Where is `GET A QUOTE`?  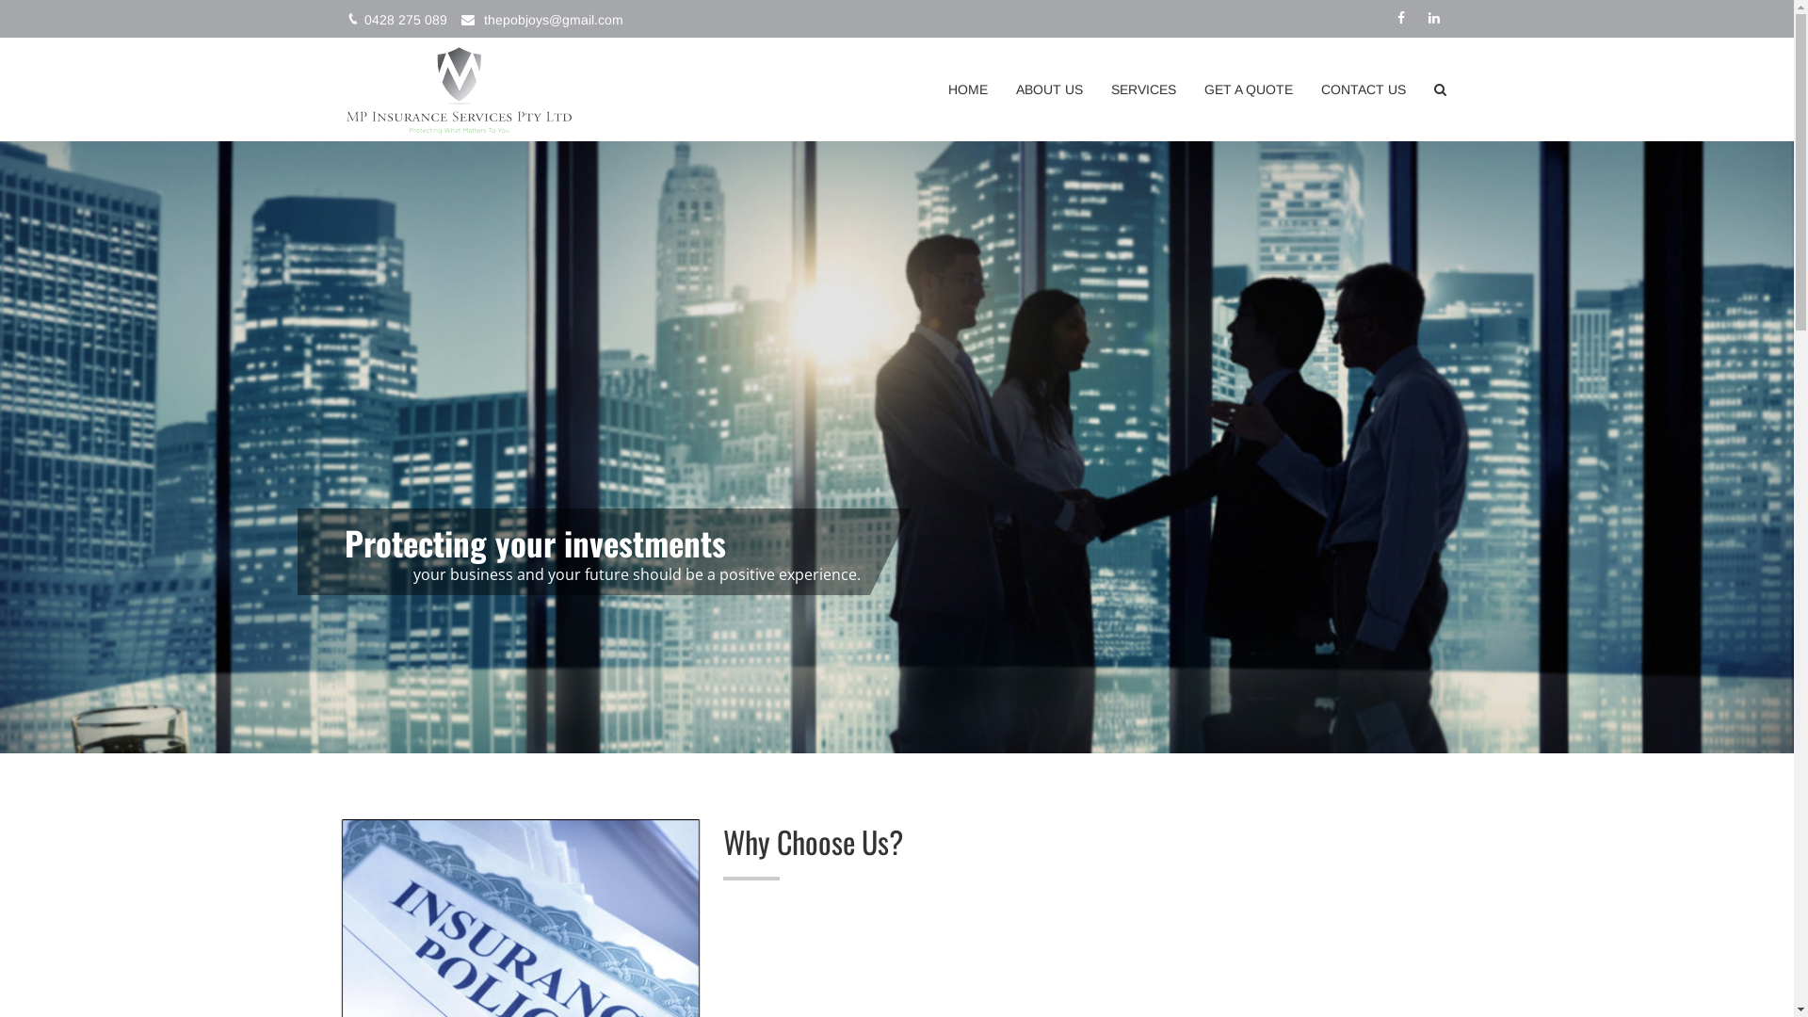 GET A QUOTE is located at coordinates (1249, 89).